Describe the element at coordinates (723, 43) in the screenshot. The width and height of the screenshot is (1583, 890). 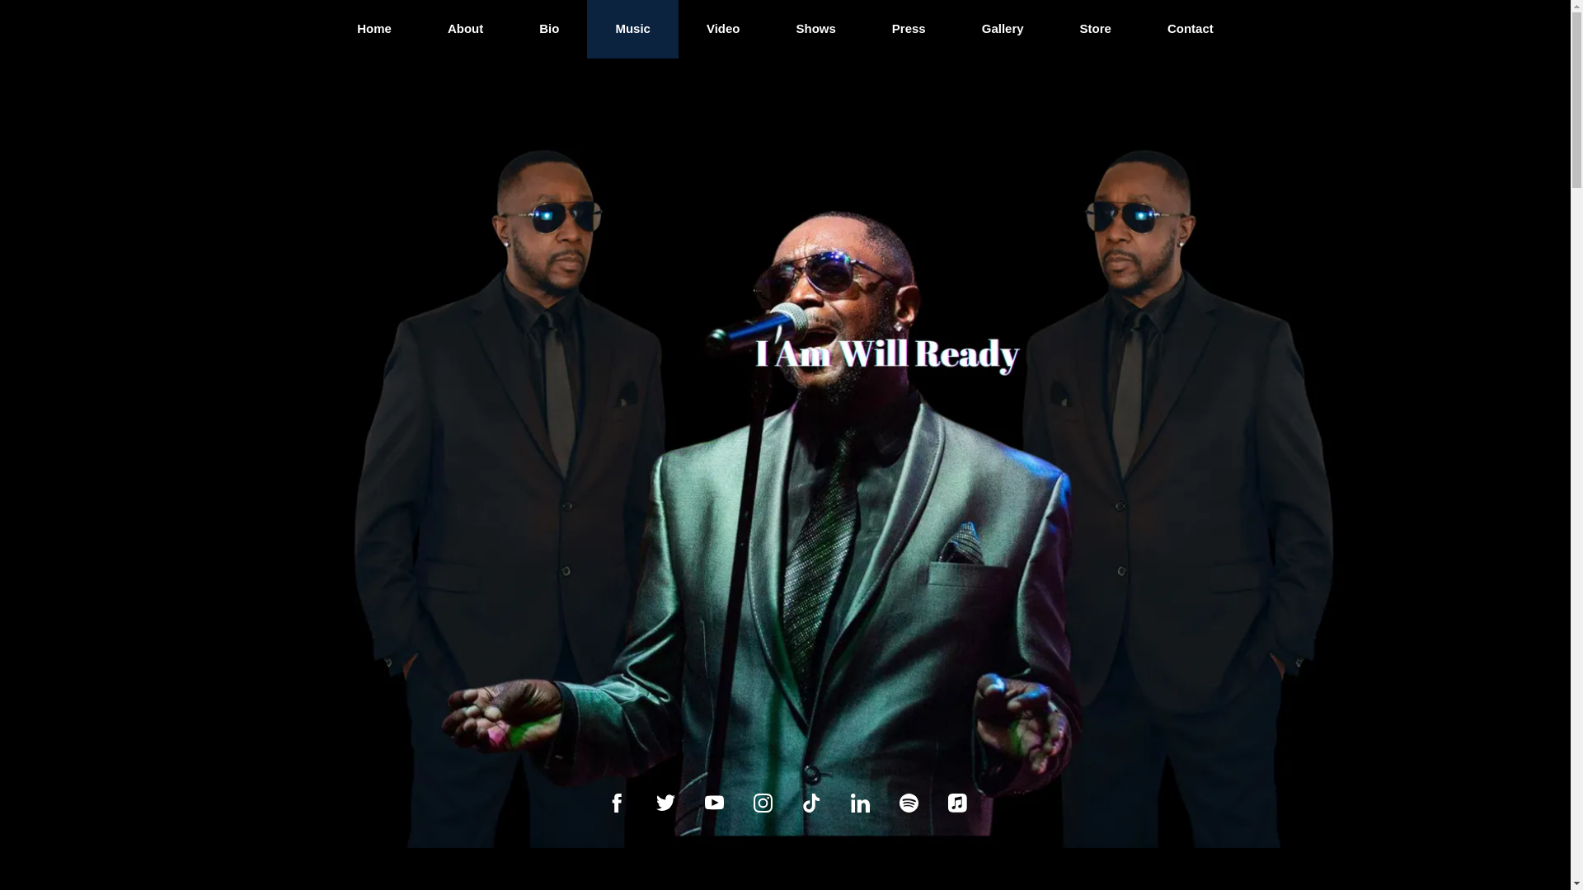
I see `Video` at that location.